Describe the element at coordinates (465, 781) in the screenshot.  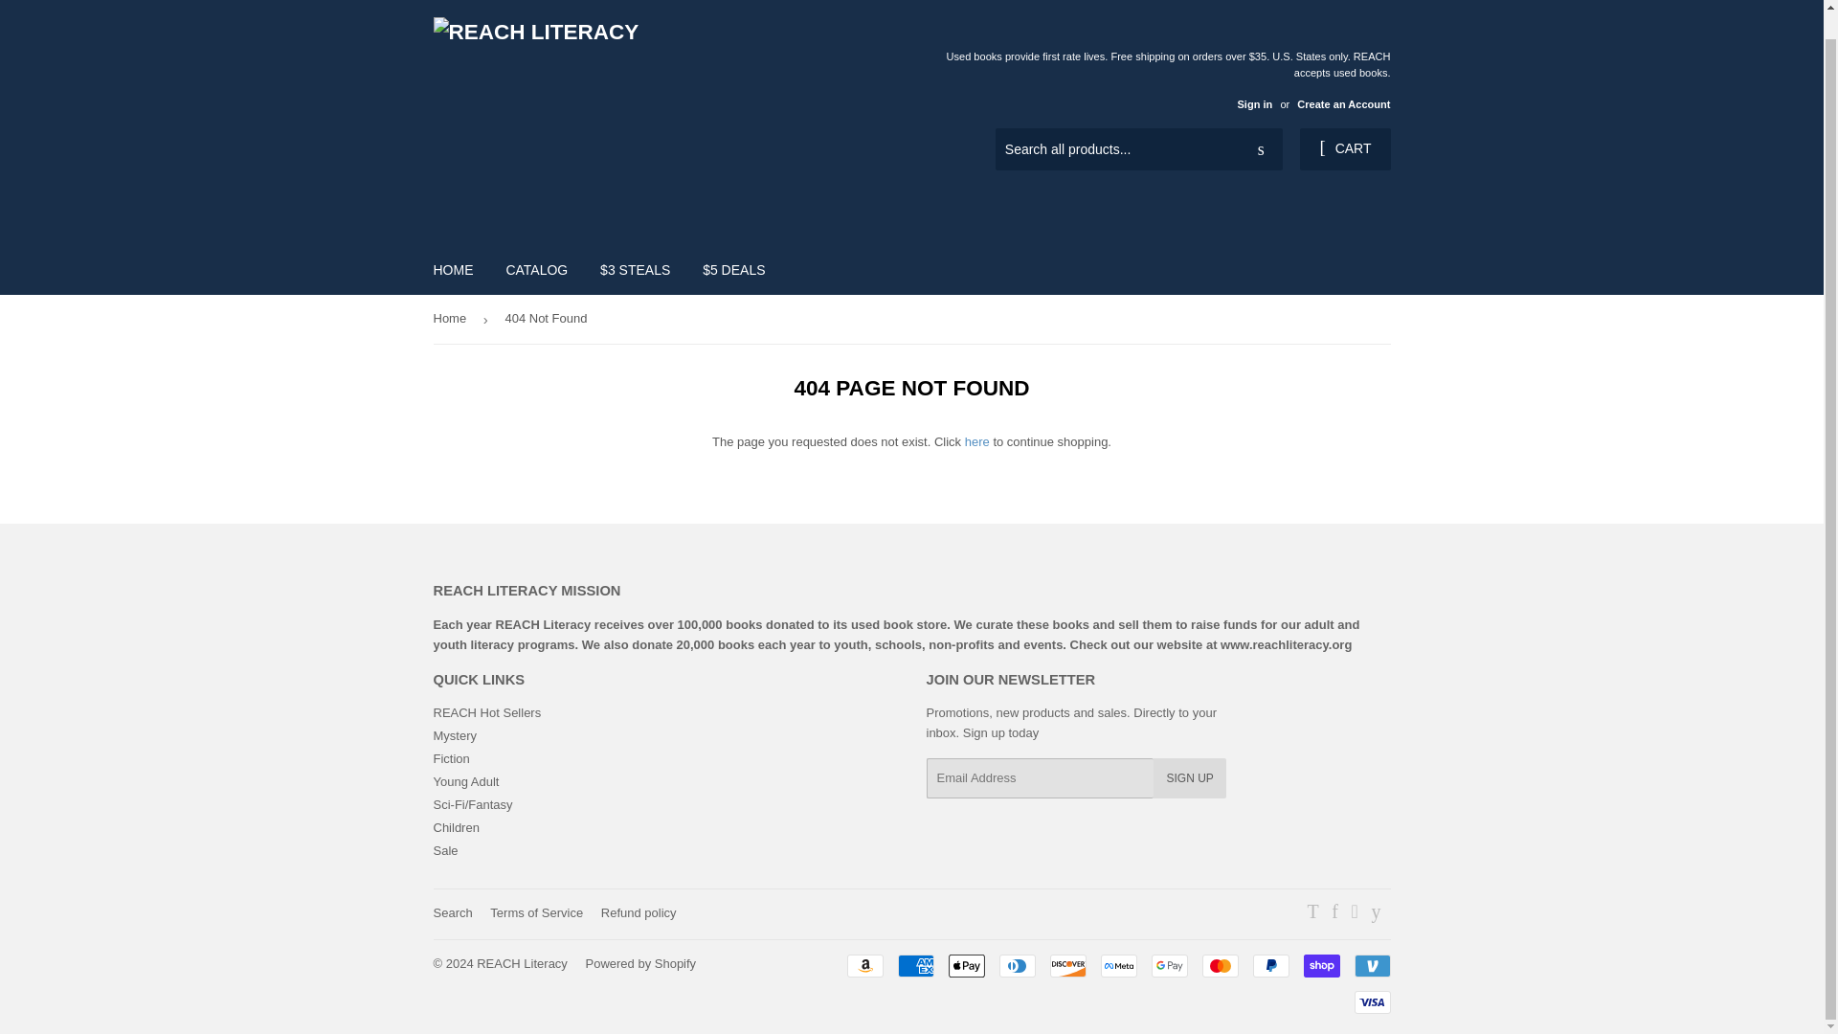
I see `Young Adult` at that location.